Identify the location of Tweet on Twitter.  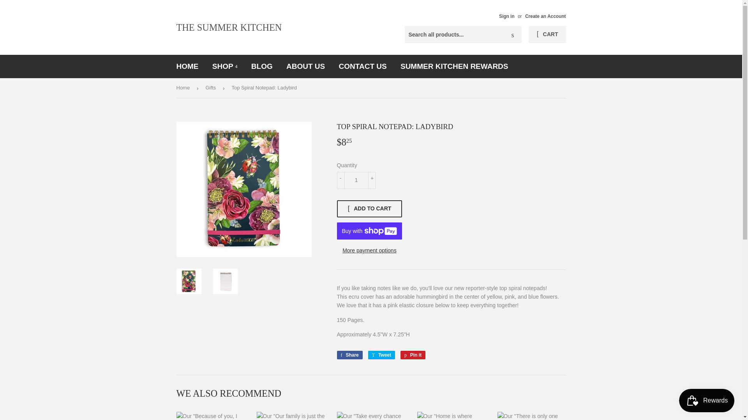
(381, 355).